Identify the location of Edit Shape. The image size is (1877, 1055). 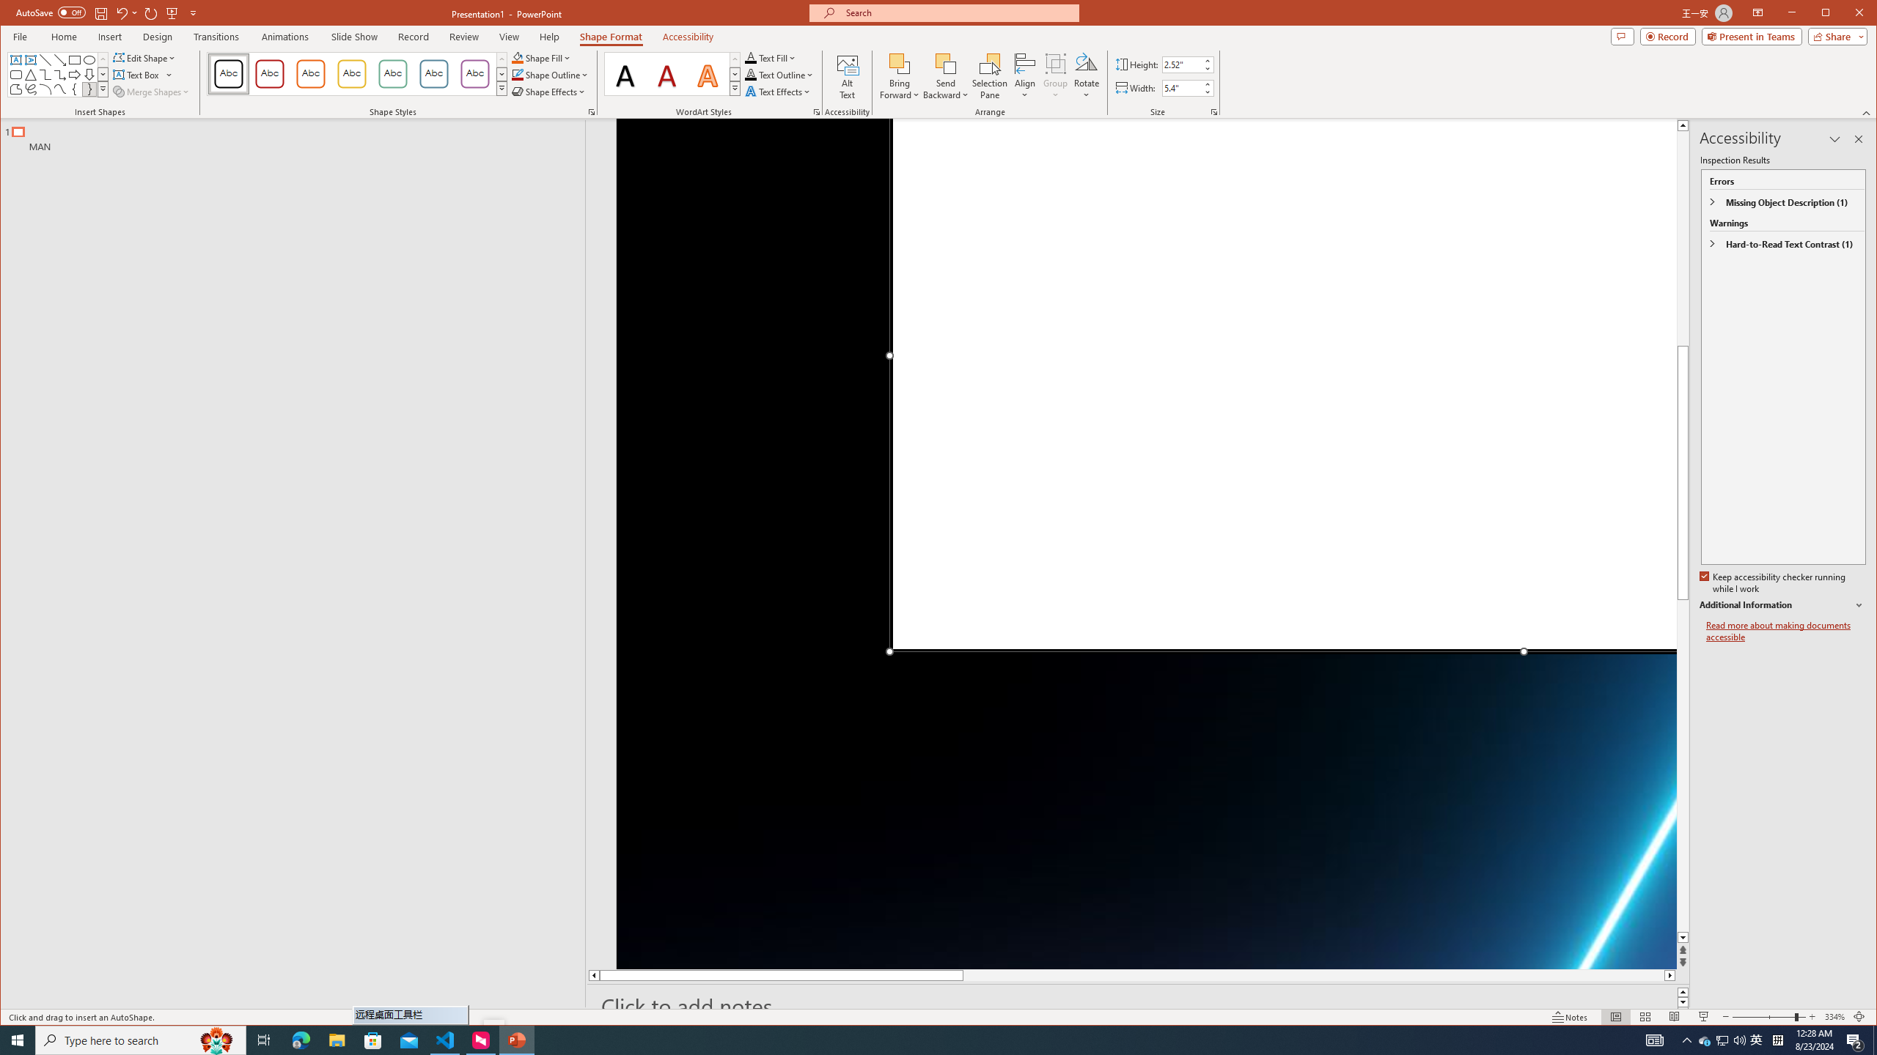
(145, 57).